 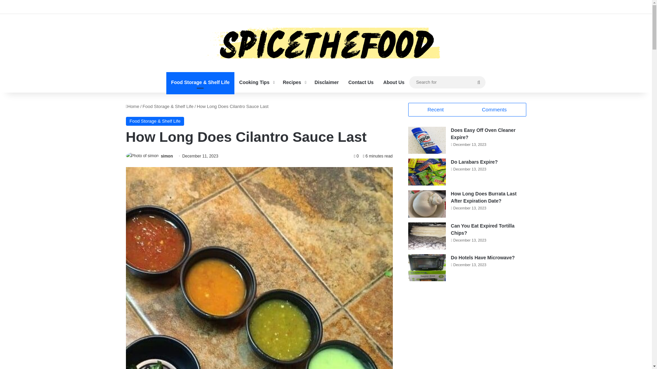 I want to click on Spicethefood, so click(x=326, y=43).